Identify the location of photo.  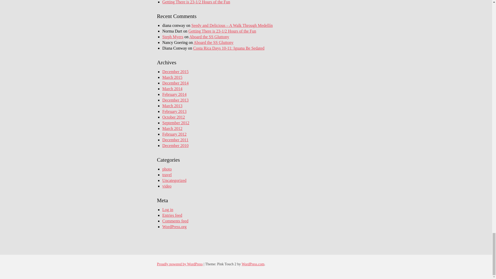
(167, 169).